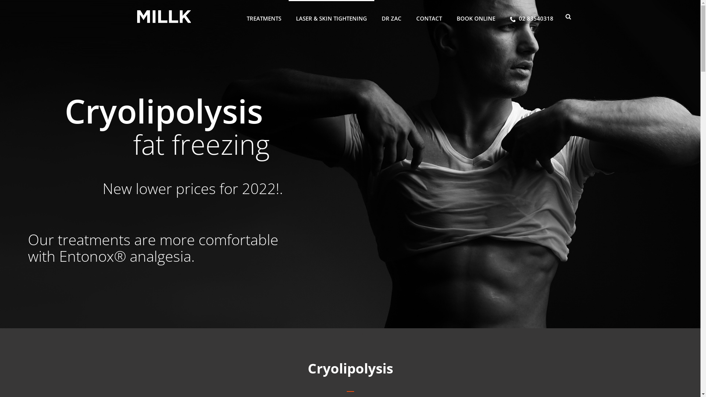 The height and width of the screenshot is (397, 706). I want to click on LASER & SKIN TIGHTENING, so click(331, 17).